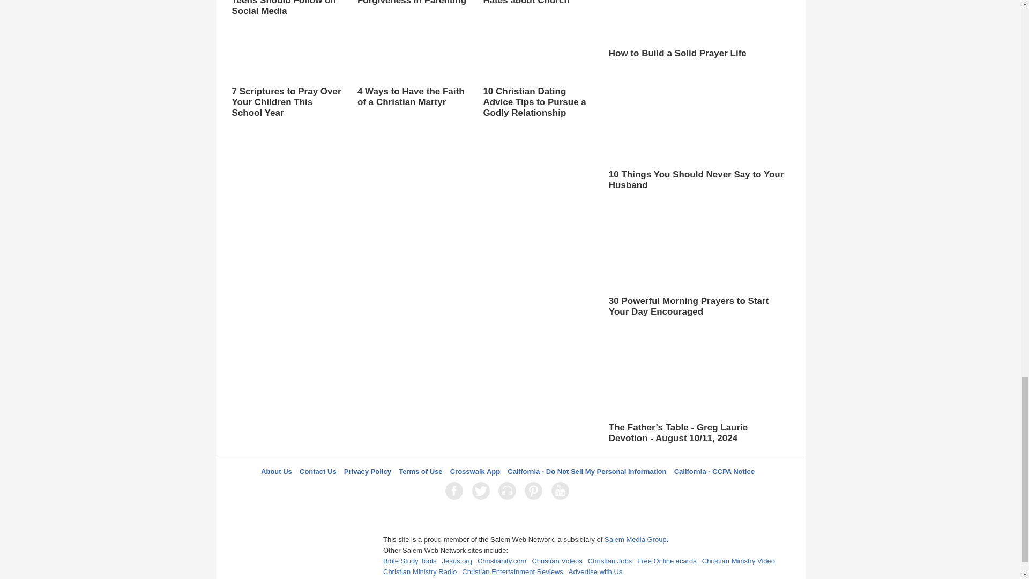  What do you see at coordinates (509, 491) in the screenshot?
I see `LifeAudio` at bounding box center [509, 491].